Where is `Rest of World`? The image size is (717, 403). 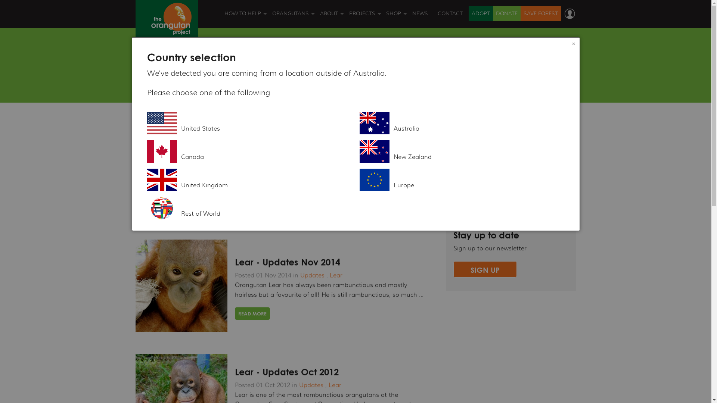 Rest of World is located at coordinates (249, 208).